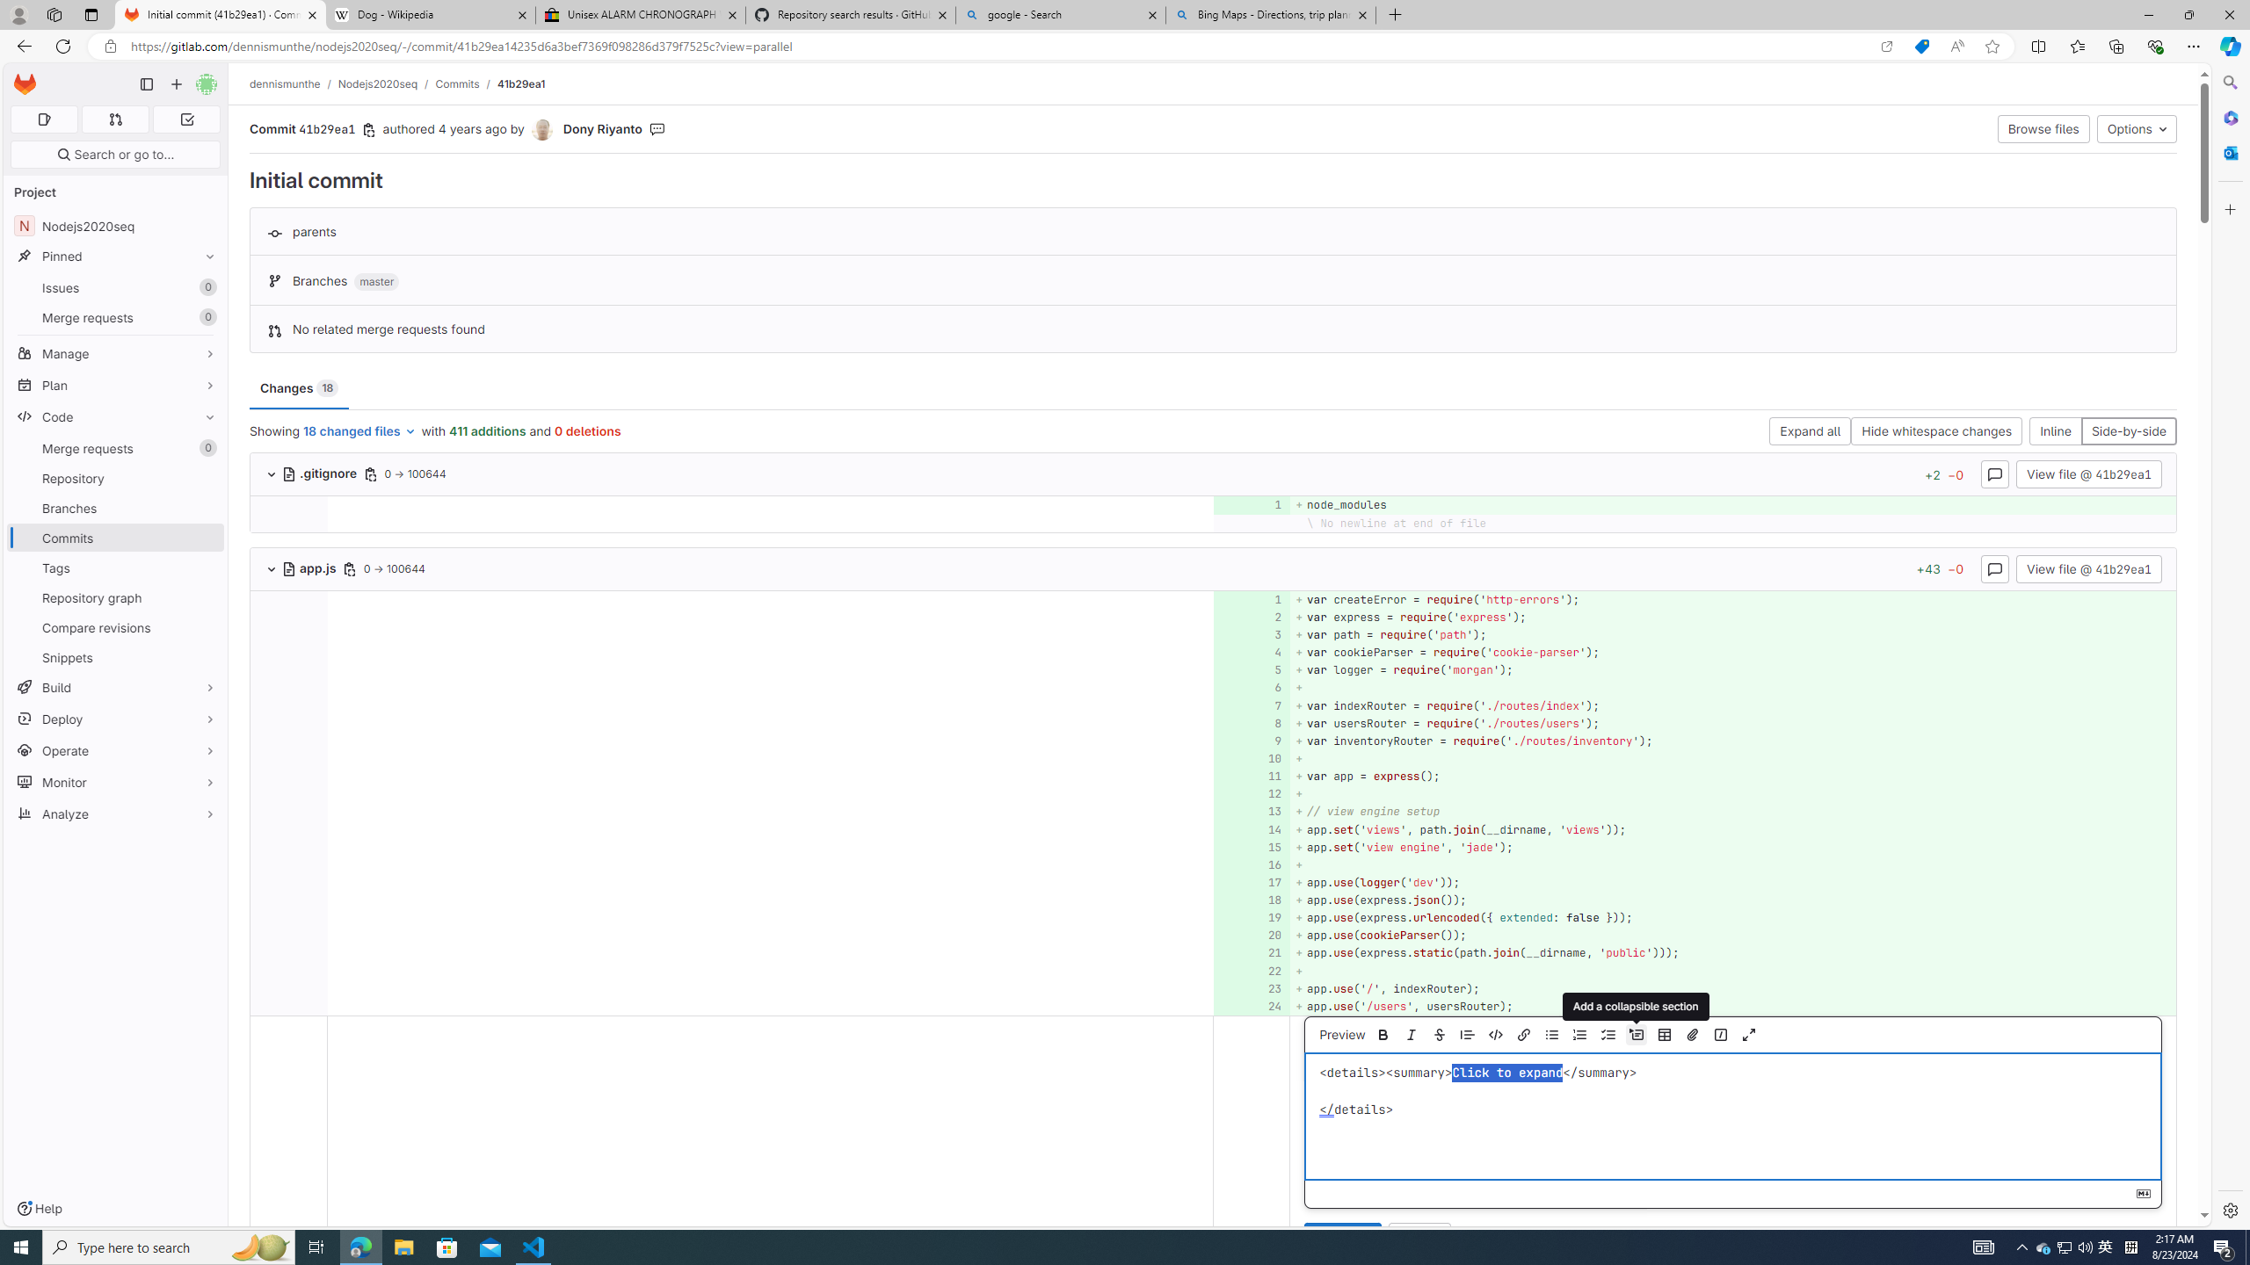 This screenshot has height=1265, width=2250. What do you see at coordinates (116, 538) in the screenshot?
I see `Commits` at bounding box center [116, 538].